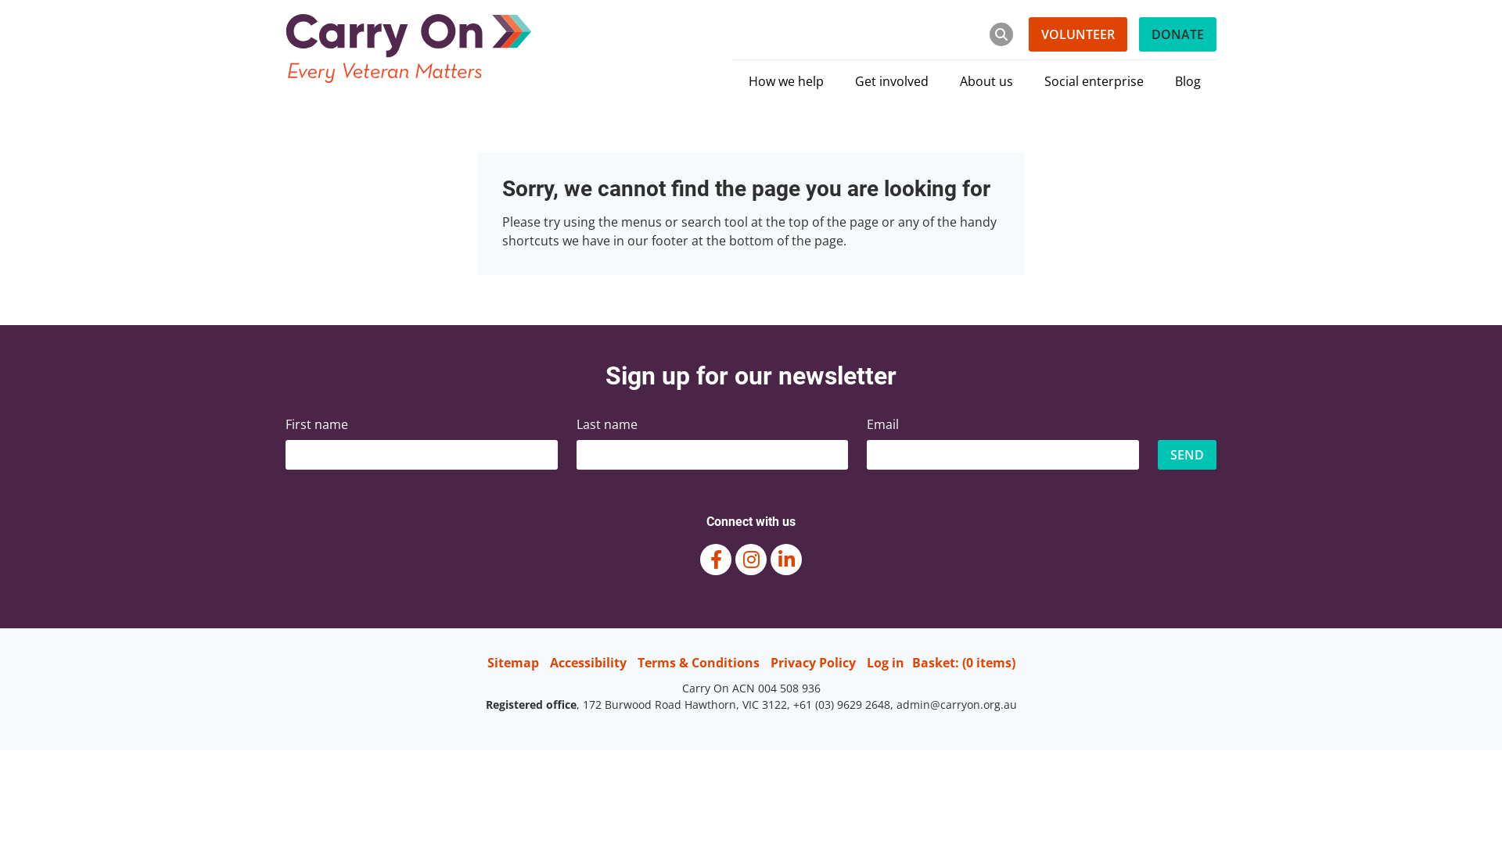 The width and height of the screenshot is (1502, 844). What do you see at coordinates (986, 81) in the screenshot?
I see `About us` at bounding box center [986, 81].